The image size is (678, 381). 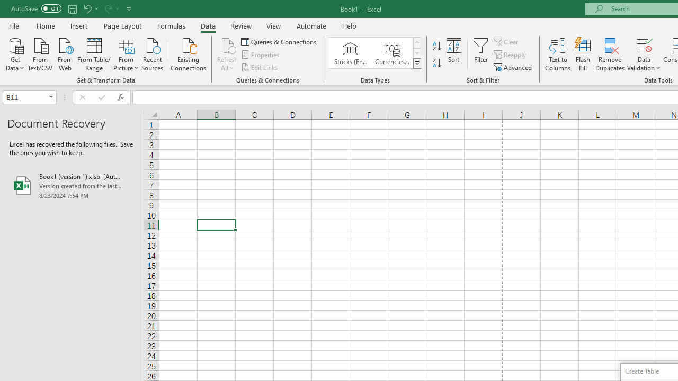 What do you see at coordinates (644, 44) in the screenshot?
I see `Data Validation...` at bounding box center [644, 44].